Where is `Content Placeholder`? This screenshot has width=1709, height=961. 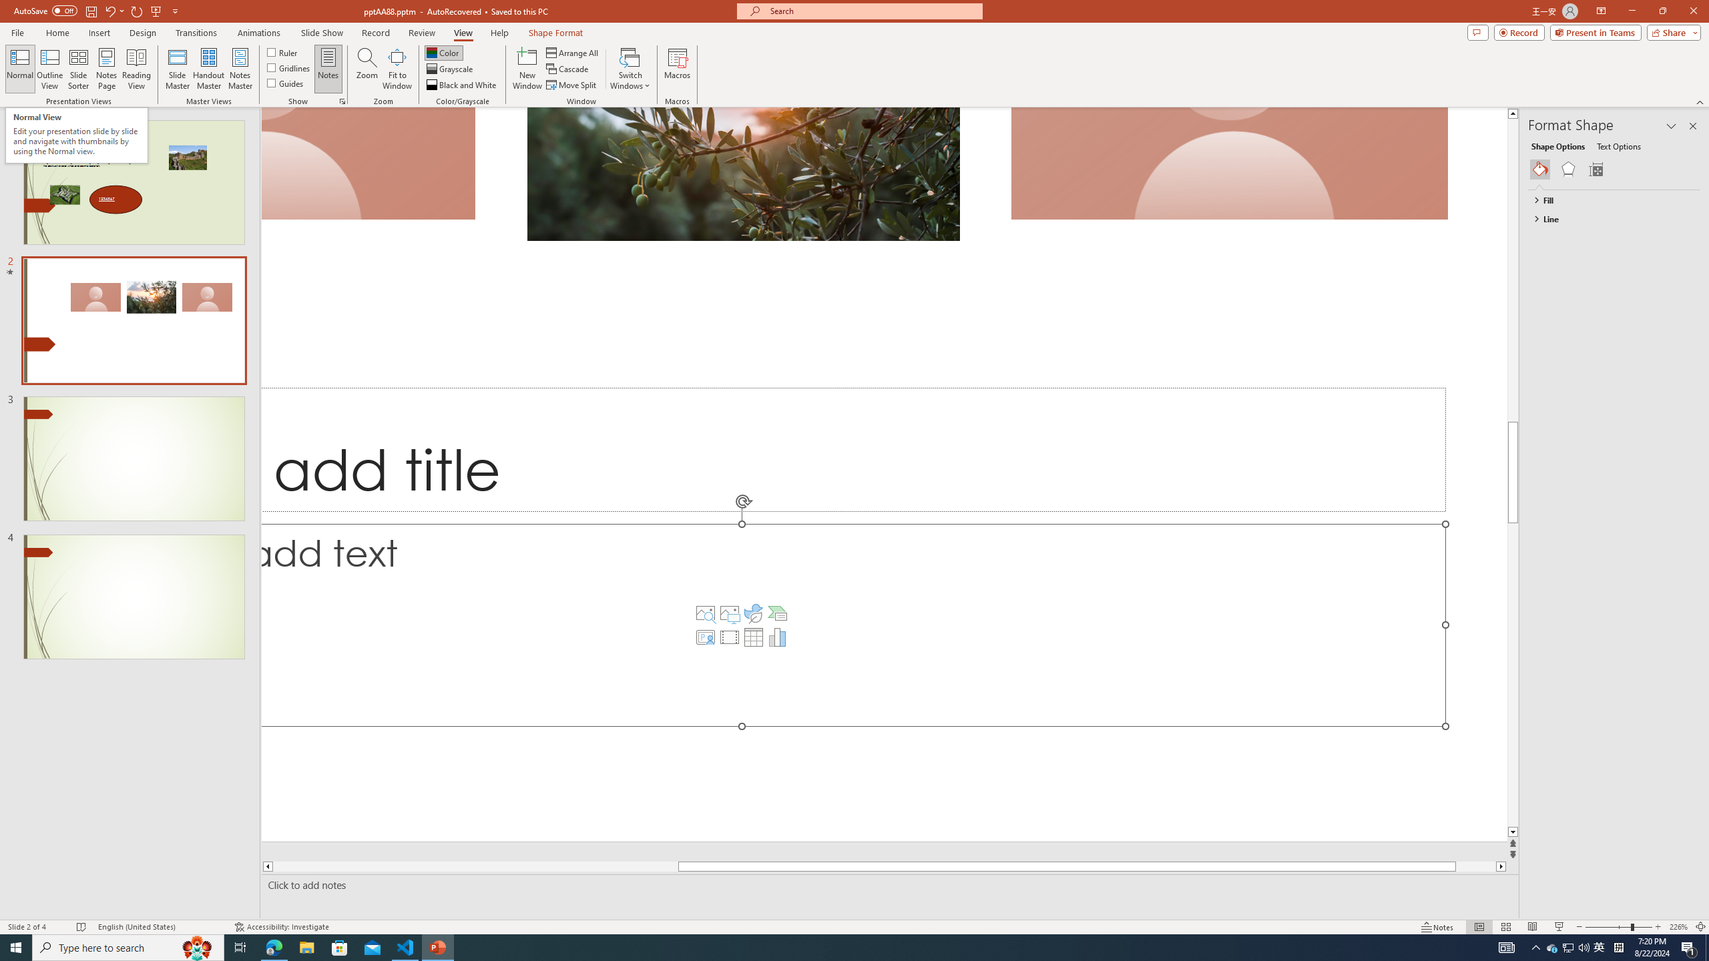 Content Placeholder is located at coordinates (853, 625).